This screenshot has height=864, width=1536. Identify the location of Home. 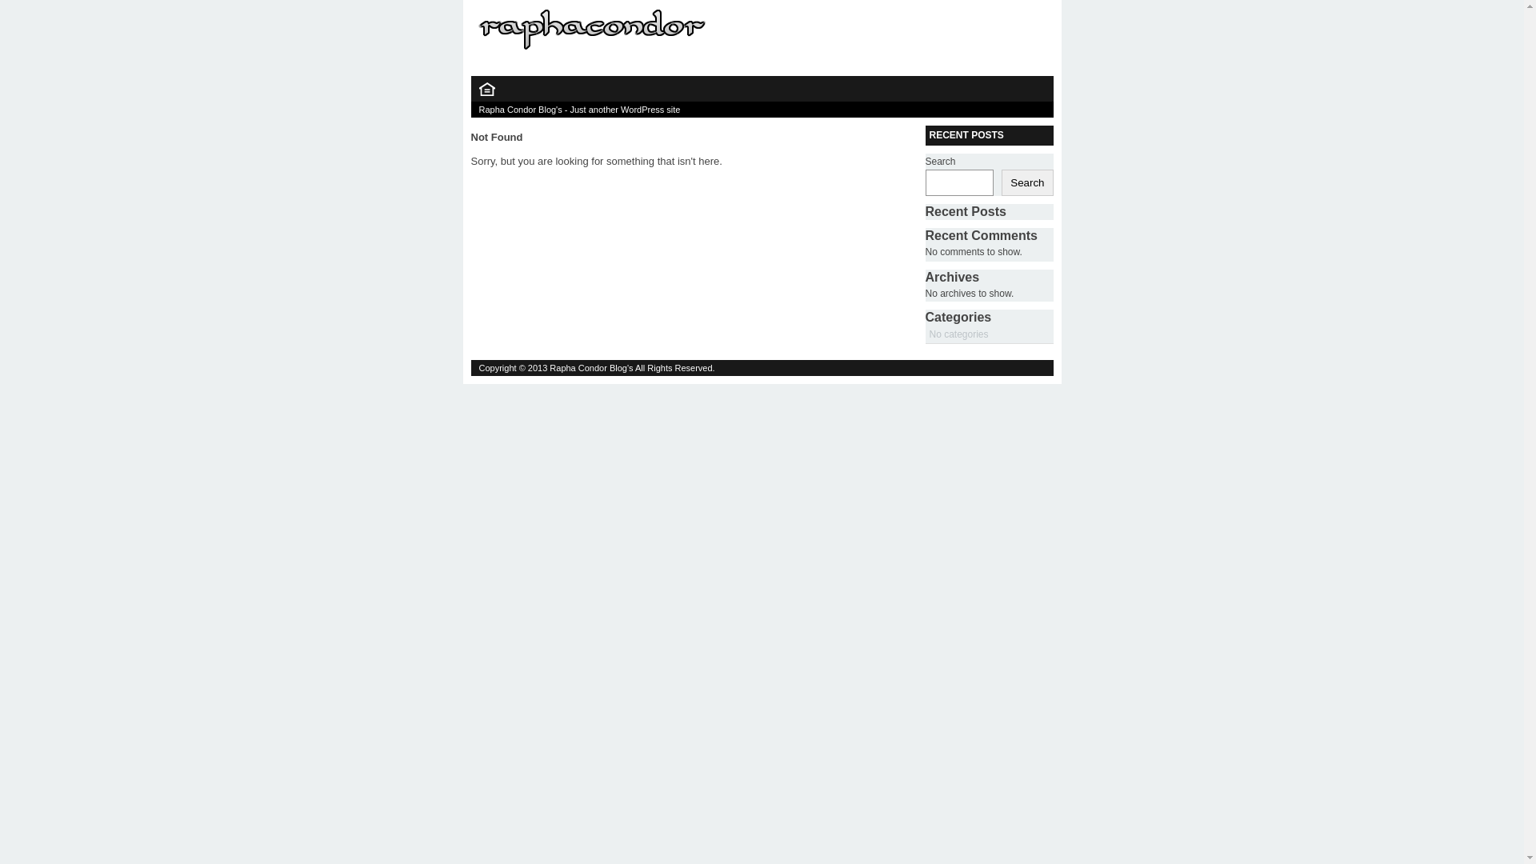
(486, 93).